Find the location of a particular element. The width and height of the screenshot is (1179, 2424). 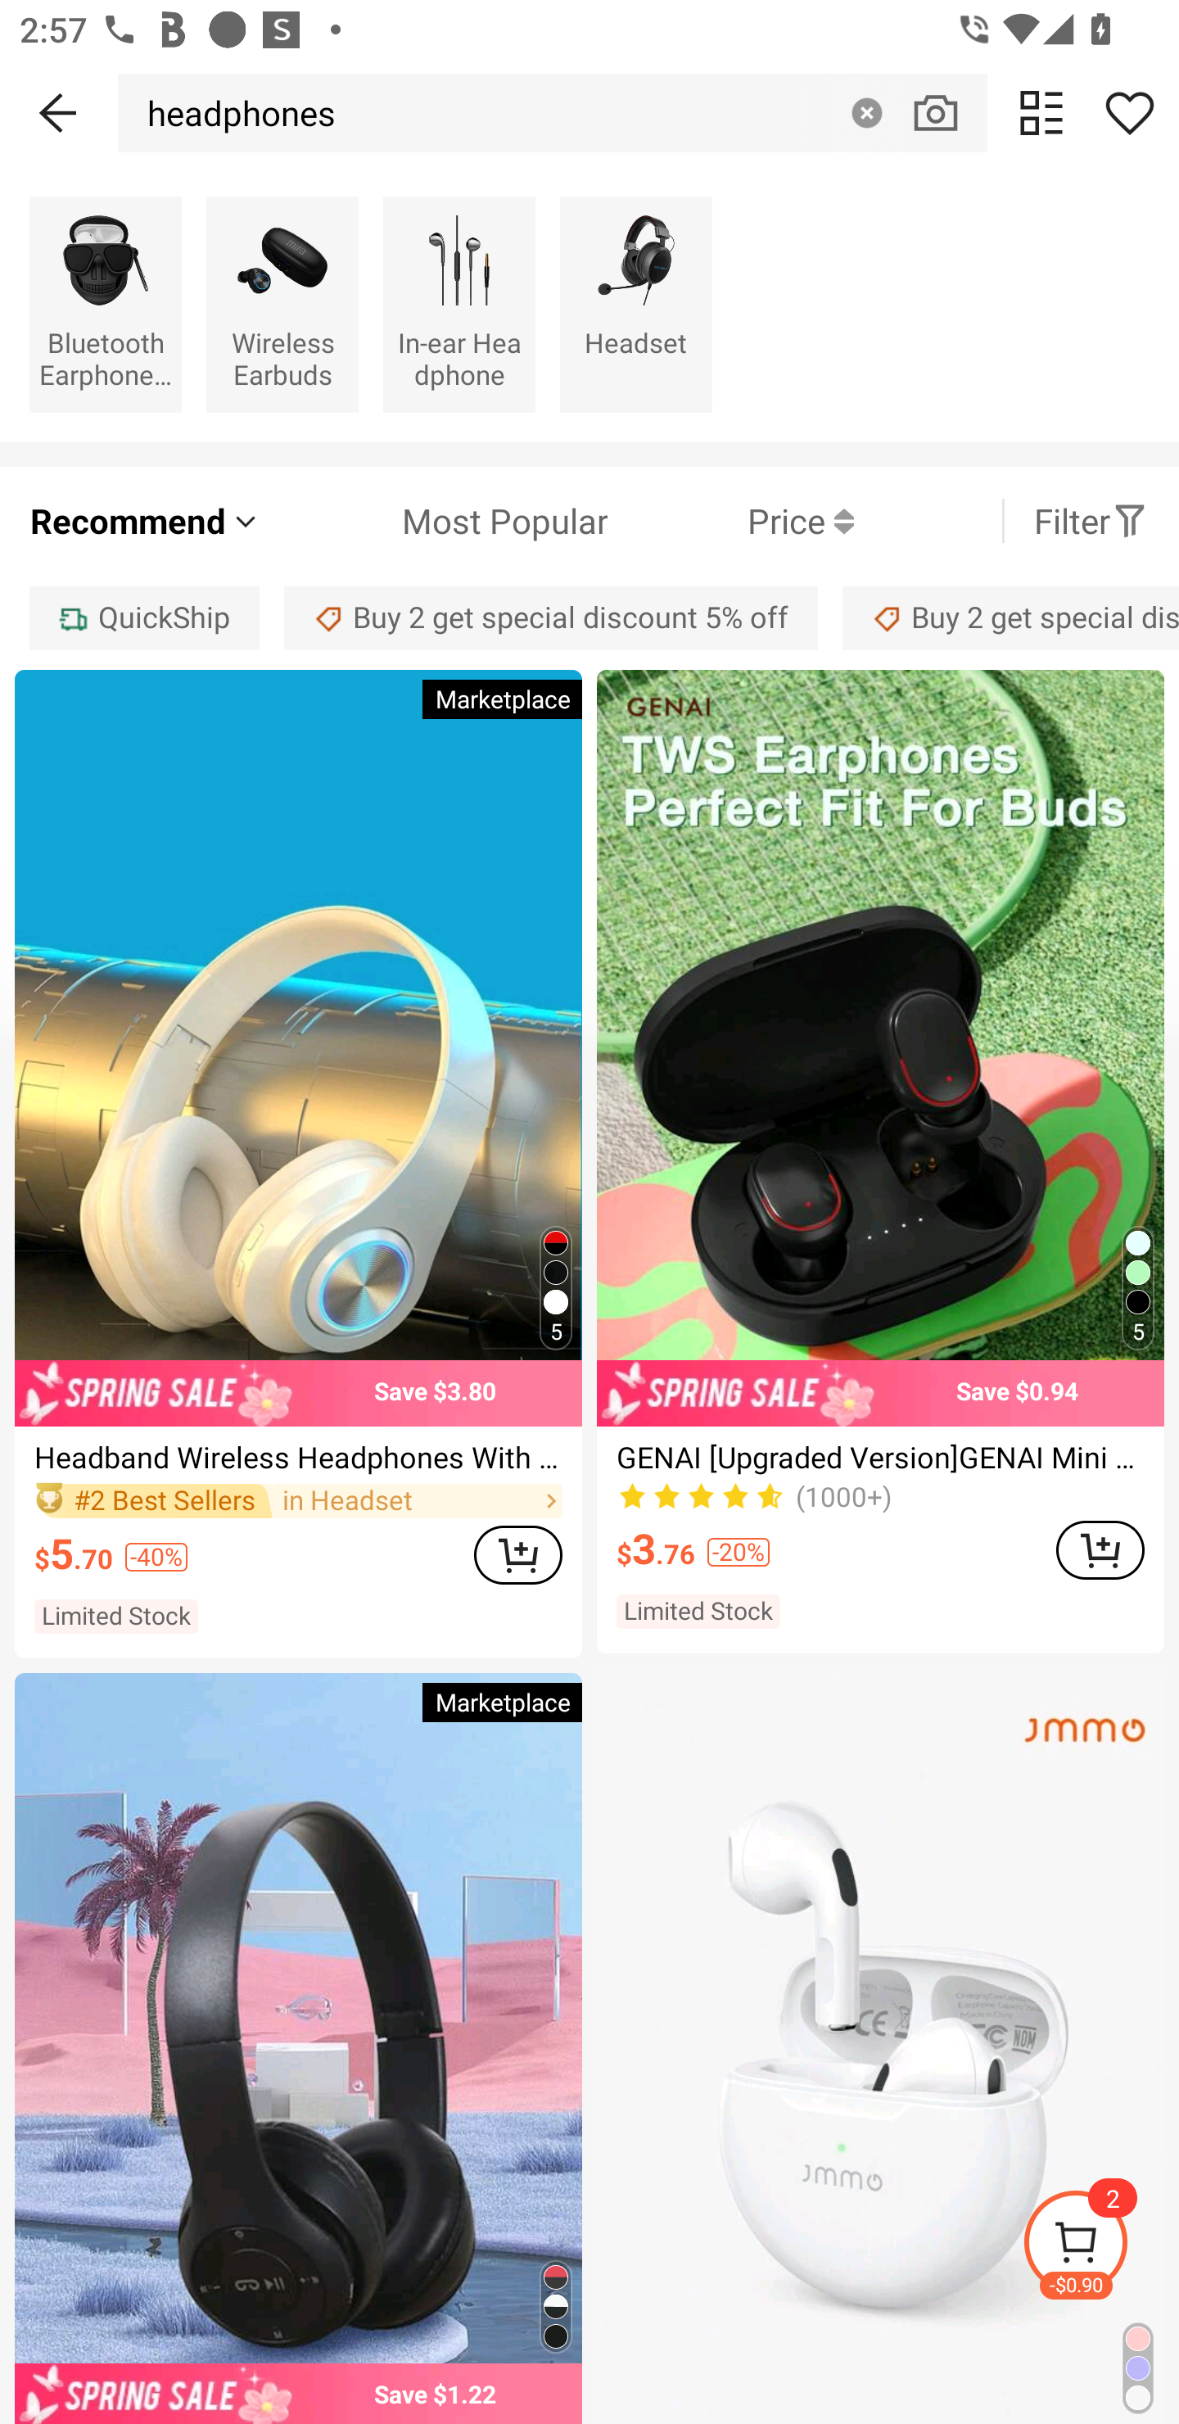

change view is located at coordinates (1041, 112).